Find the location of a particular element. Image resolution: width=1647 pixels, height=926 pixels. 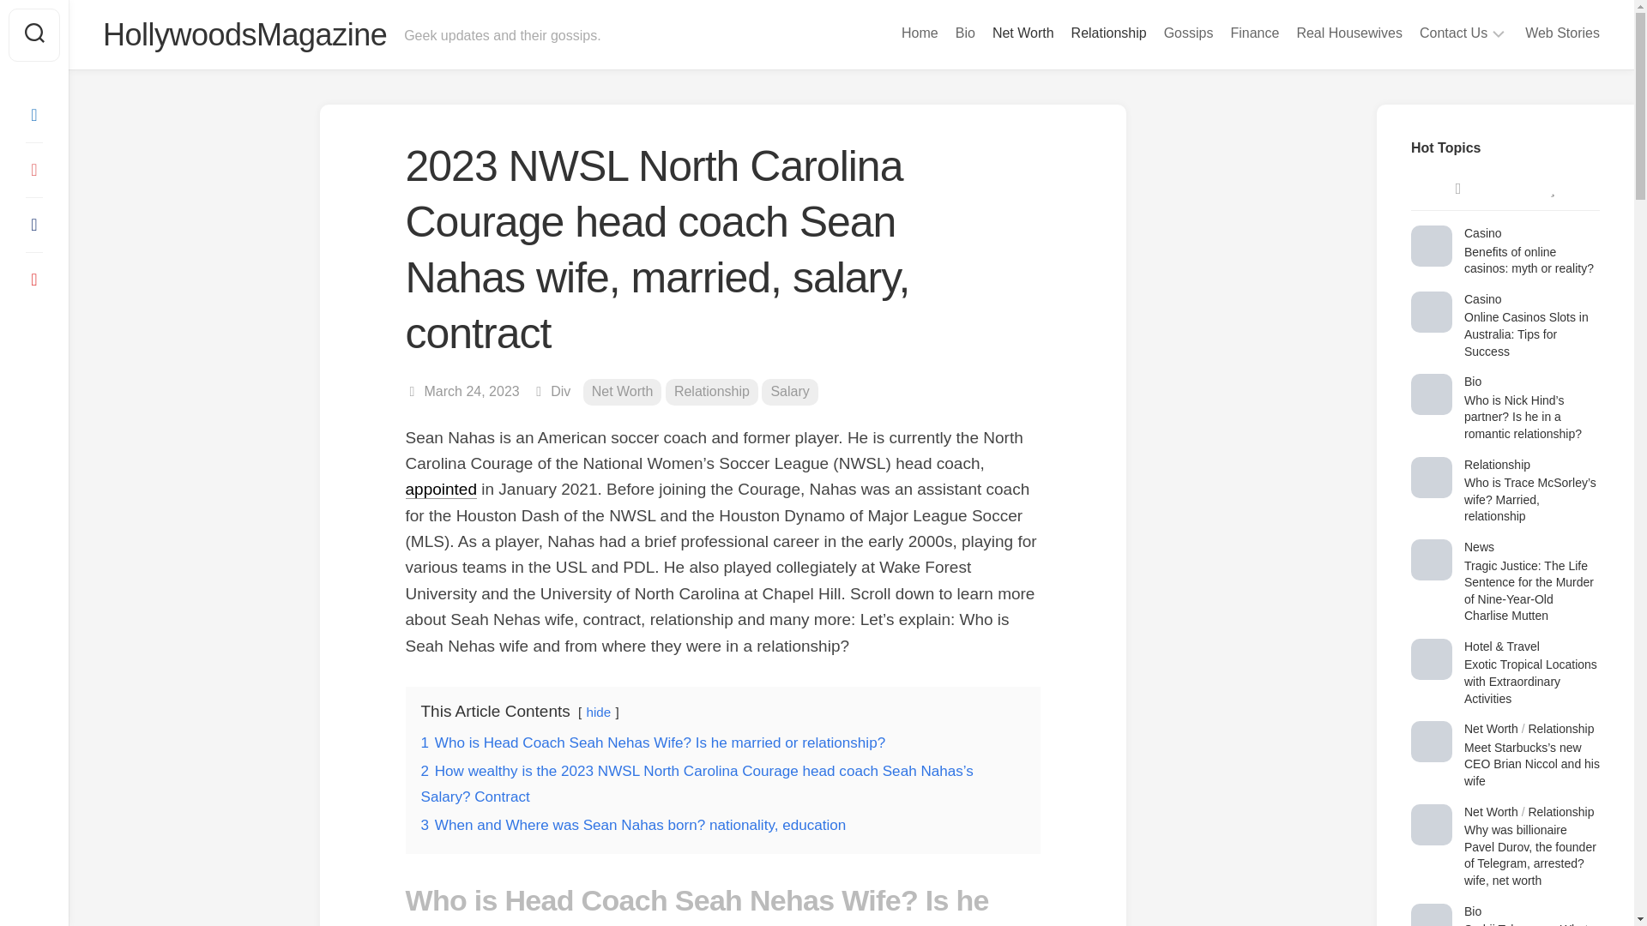

Salary is located at coordinates (789, 392).